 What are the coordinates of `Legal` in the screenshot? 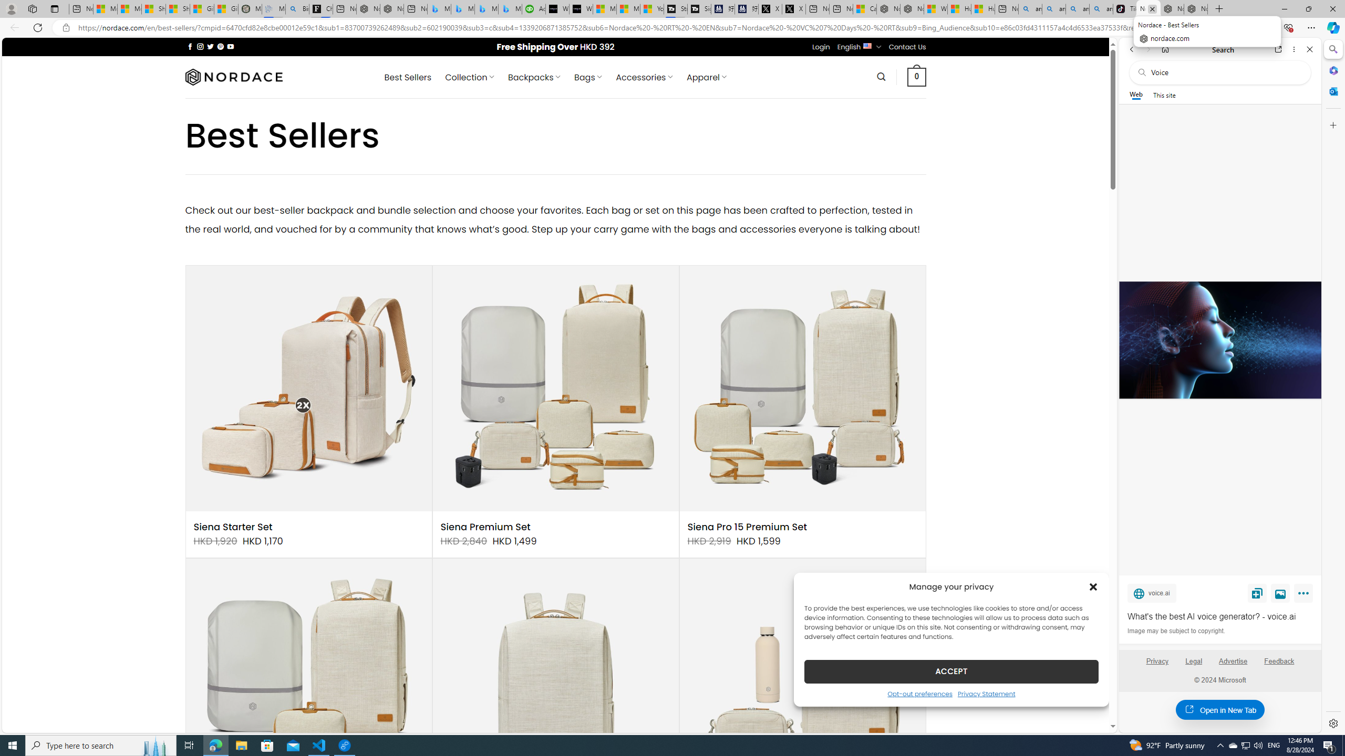 It's located at (1194, 661).